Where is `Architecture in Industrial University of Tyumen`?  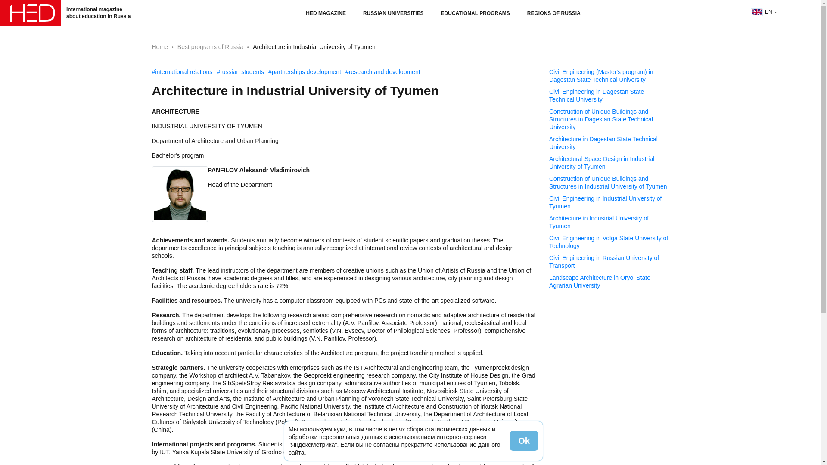 Architecture in Industrial University of Tyumen is located at coordinates (609, 222).